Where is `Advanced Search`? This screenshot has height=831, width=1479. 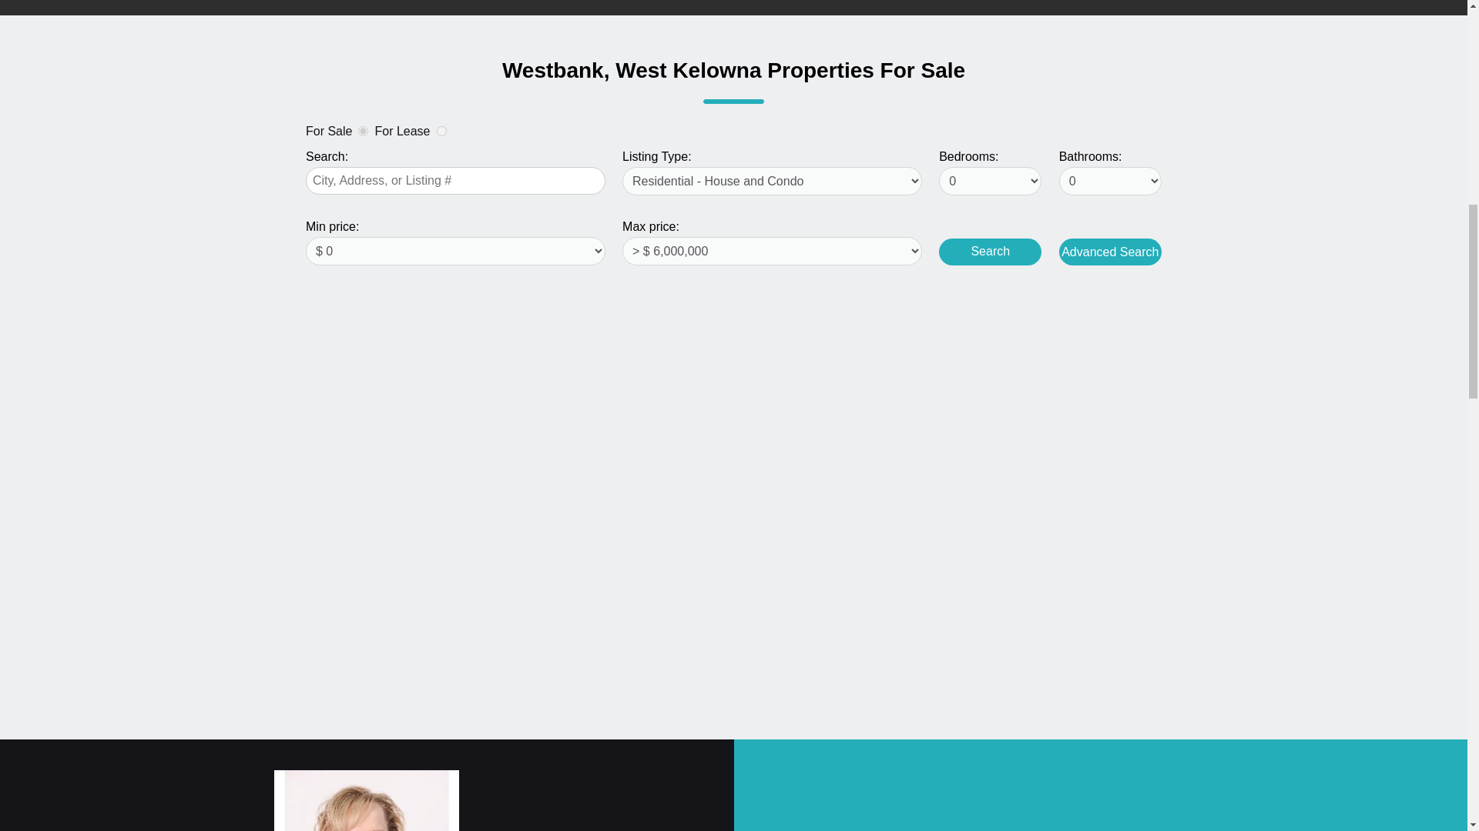 Advanced Search is located at coordinates (1109, 251).